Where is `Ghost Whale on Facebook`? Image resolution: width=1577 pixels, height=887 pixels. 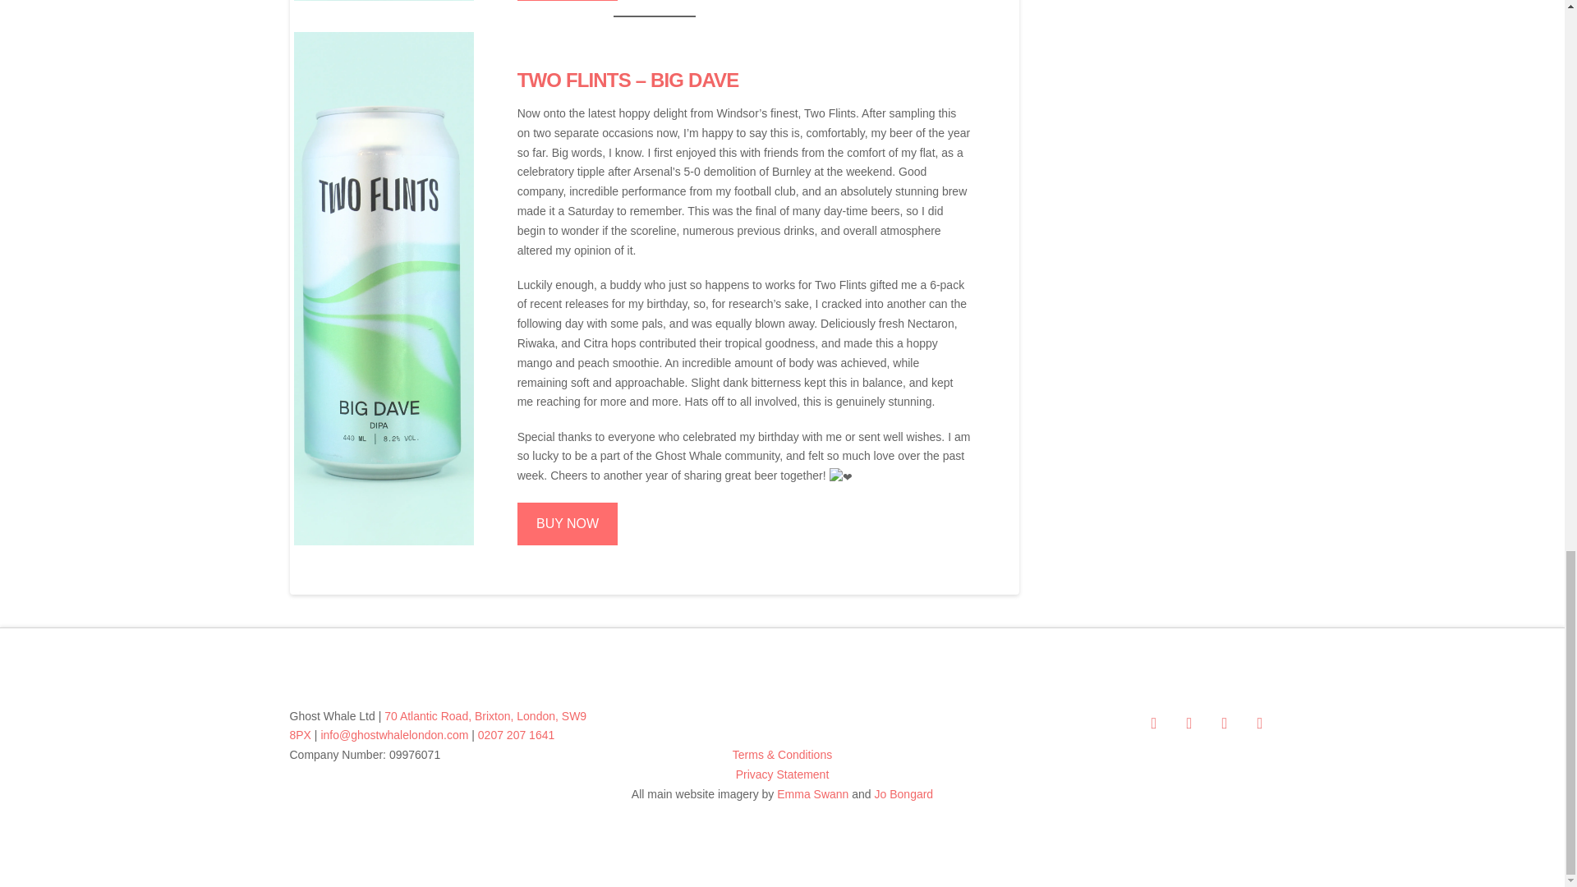
Ghost Whale on Facebook is located at coordinates (1153, 723).